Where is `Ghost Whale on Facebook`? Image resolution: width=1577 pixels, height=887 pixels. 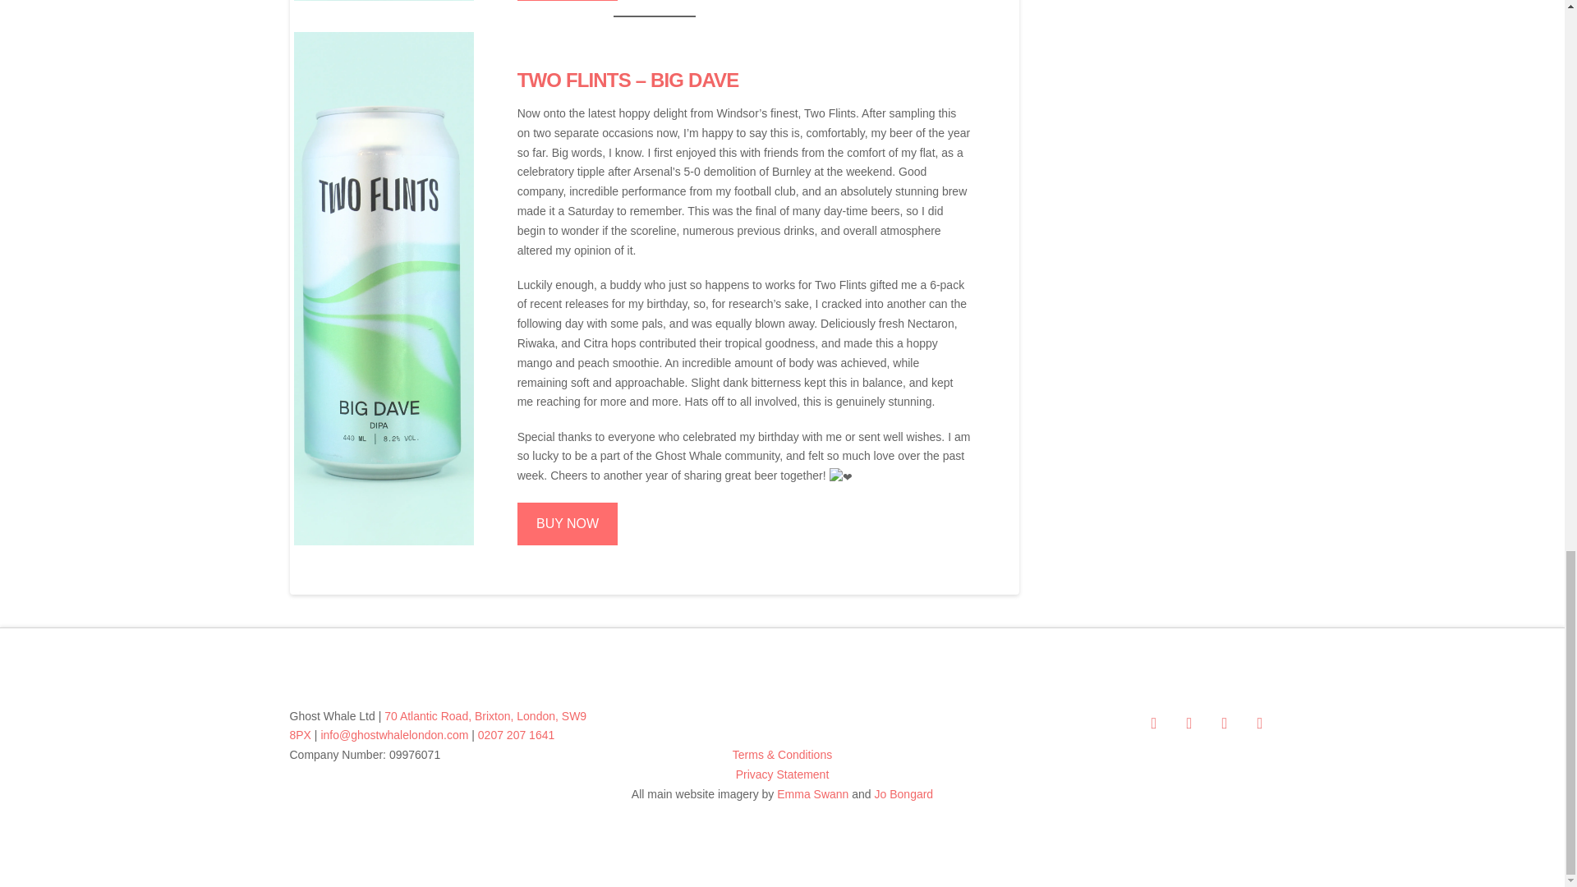
Ghost Whale on Facebook is located at coordinates (1153, 723).